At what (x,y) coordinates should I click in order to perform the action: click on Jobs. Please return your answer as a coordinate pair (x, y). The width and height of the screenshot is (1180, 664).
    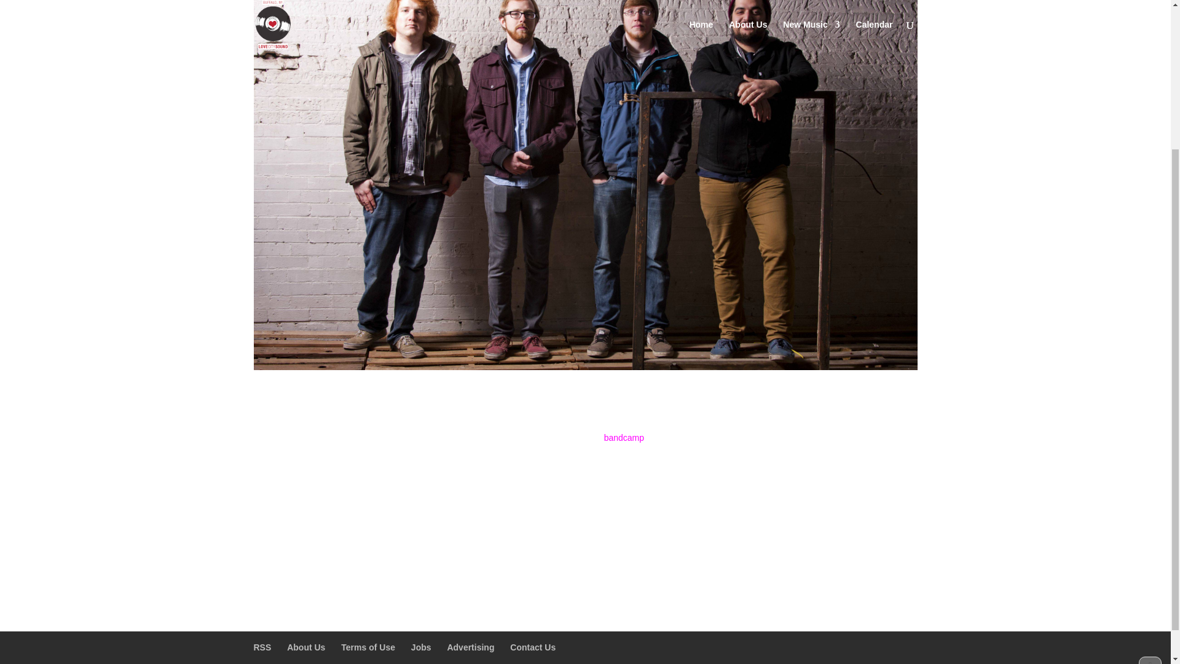
    Looking at the image, I should click on (421, 647).